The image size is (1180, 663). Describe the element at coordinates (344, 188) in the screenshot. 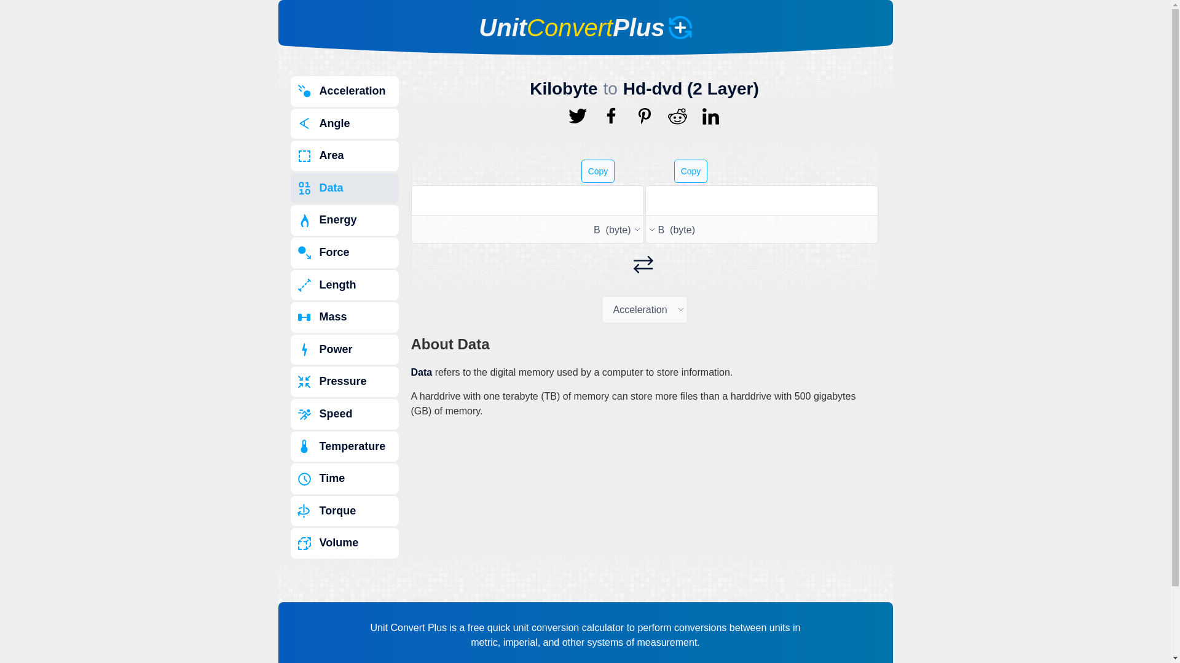

I see `Data` at that location.